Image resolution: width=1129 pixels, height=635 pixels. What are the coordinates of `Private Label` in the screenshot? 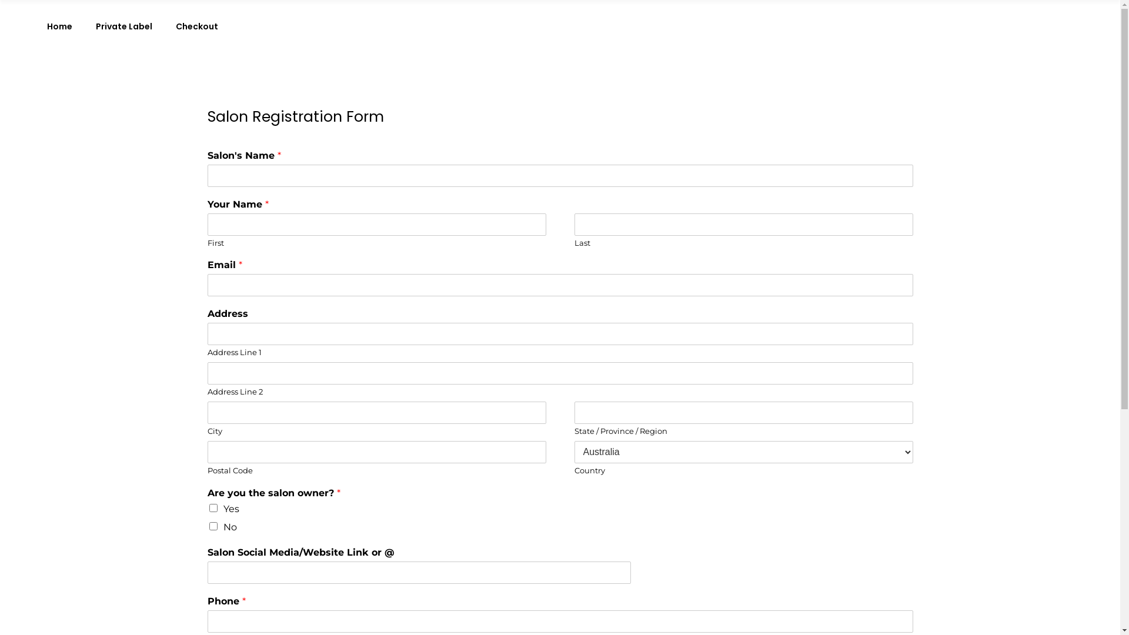 It's located at (124, 27).